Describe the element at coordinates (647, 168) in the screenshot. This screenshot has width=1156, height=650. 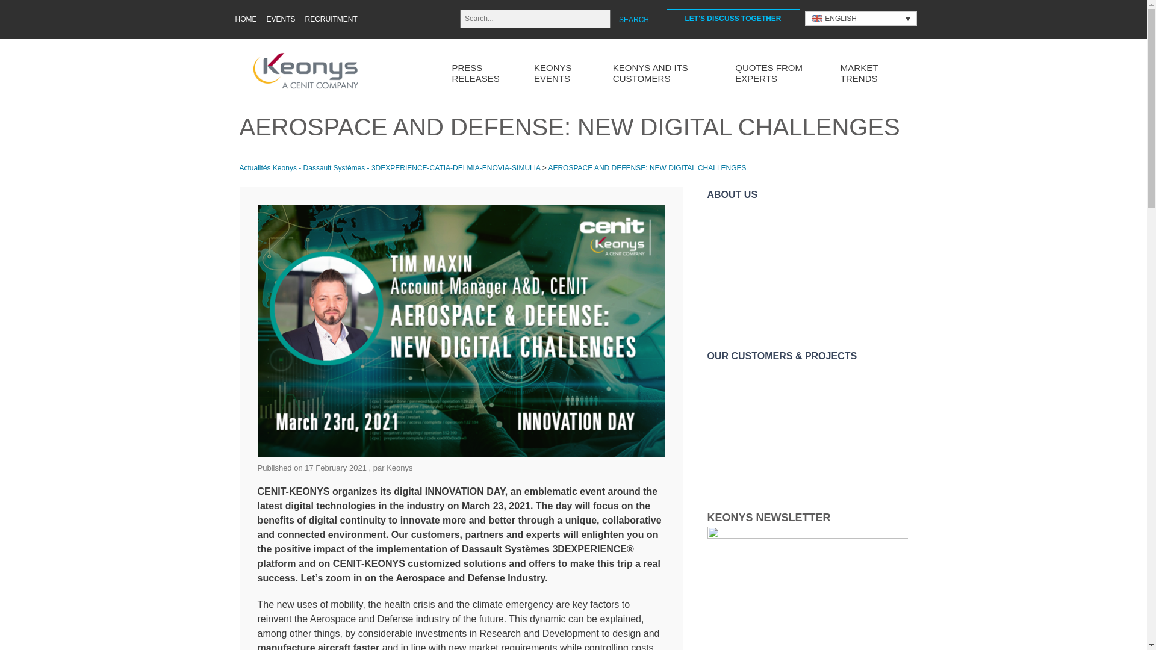
I see `AEROSPACE AND DEFENSE: NEW DIGITAL CHALLENGES` at that location.